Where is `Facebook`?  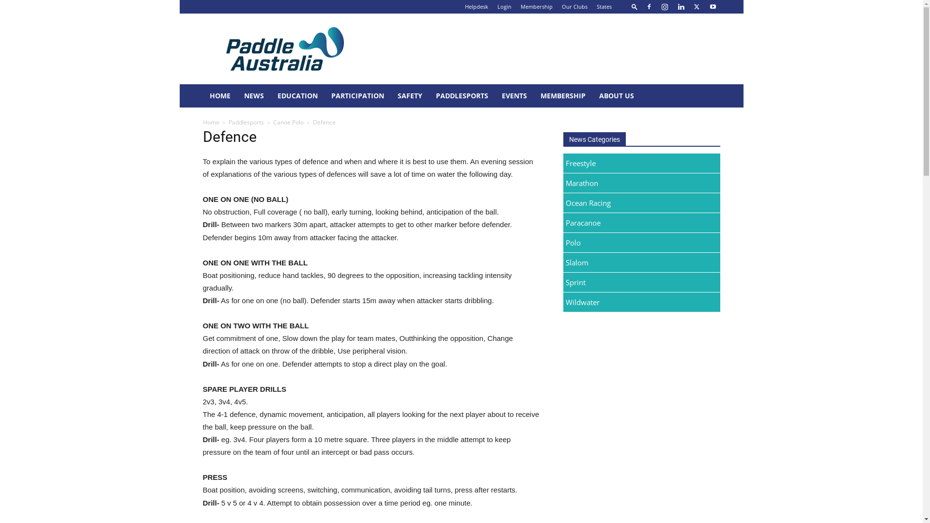 Facebook is located at coordinates (649, 7).